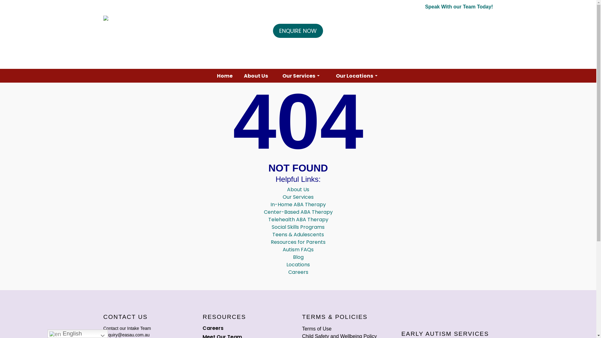 The image size is (601, 338). I want to click on Center-Based ABA Therapy, so click(298, 212).